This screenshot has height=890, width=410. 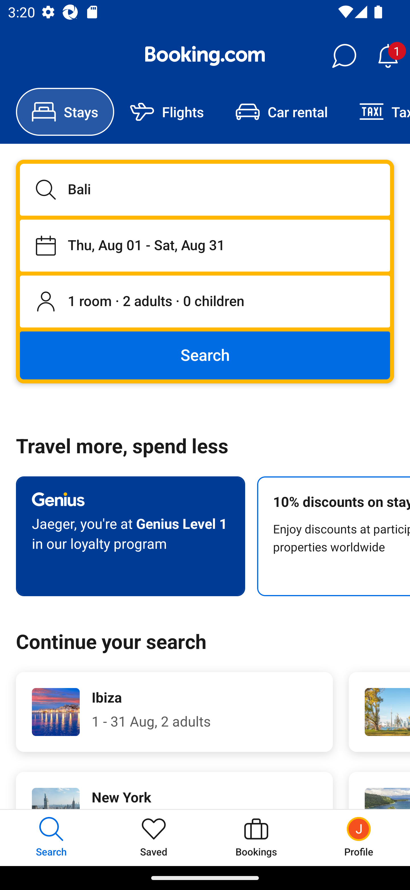 I want to click on Profile, so click(x=359, y=838).